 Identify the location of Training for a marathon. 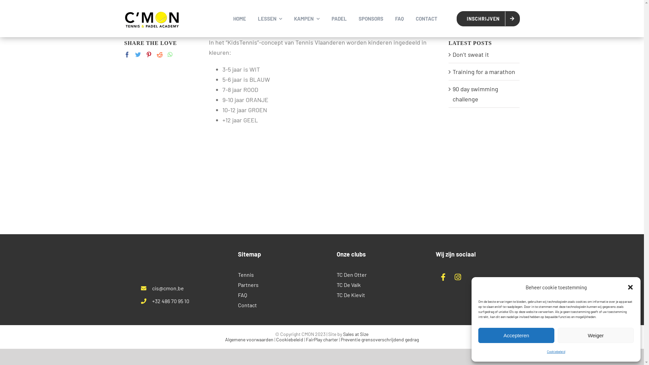
(484, 72).